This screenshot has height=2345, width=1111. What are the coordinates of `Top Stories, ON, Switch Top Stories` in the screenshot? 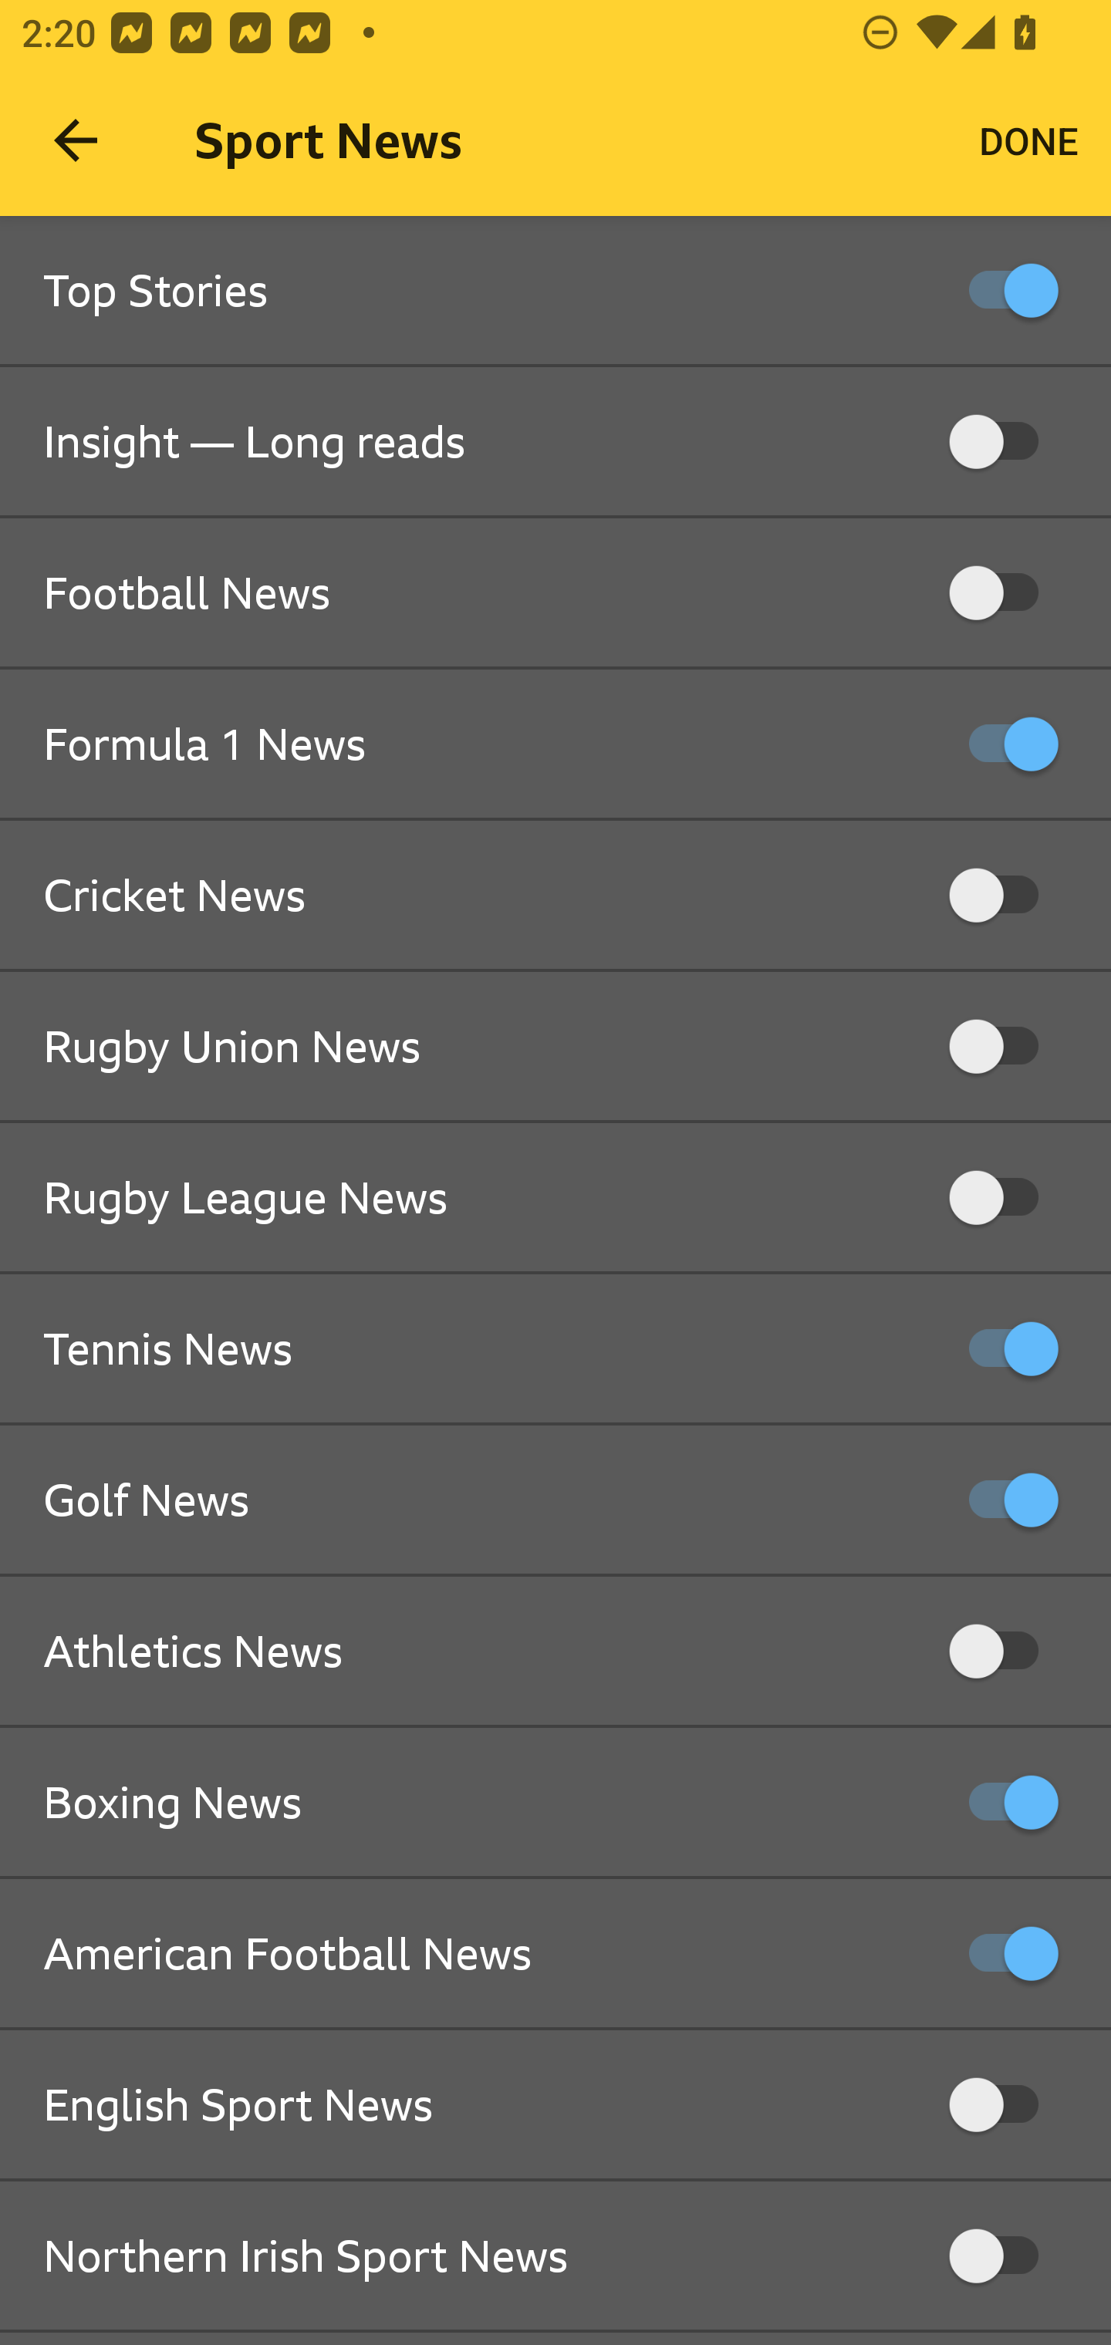 It's located at (555, 292).